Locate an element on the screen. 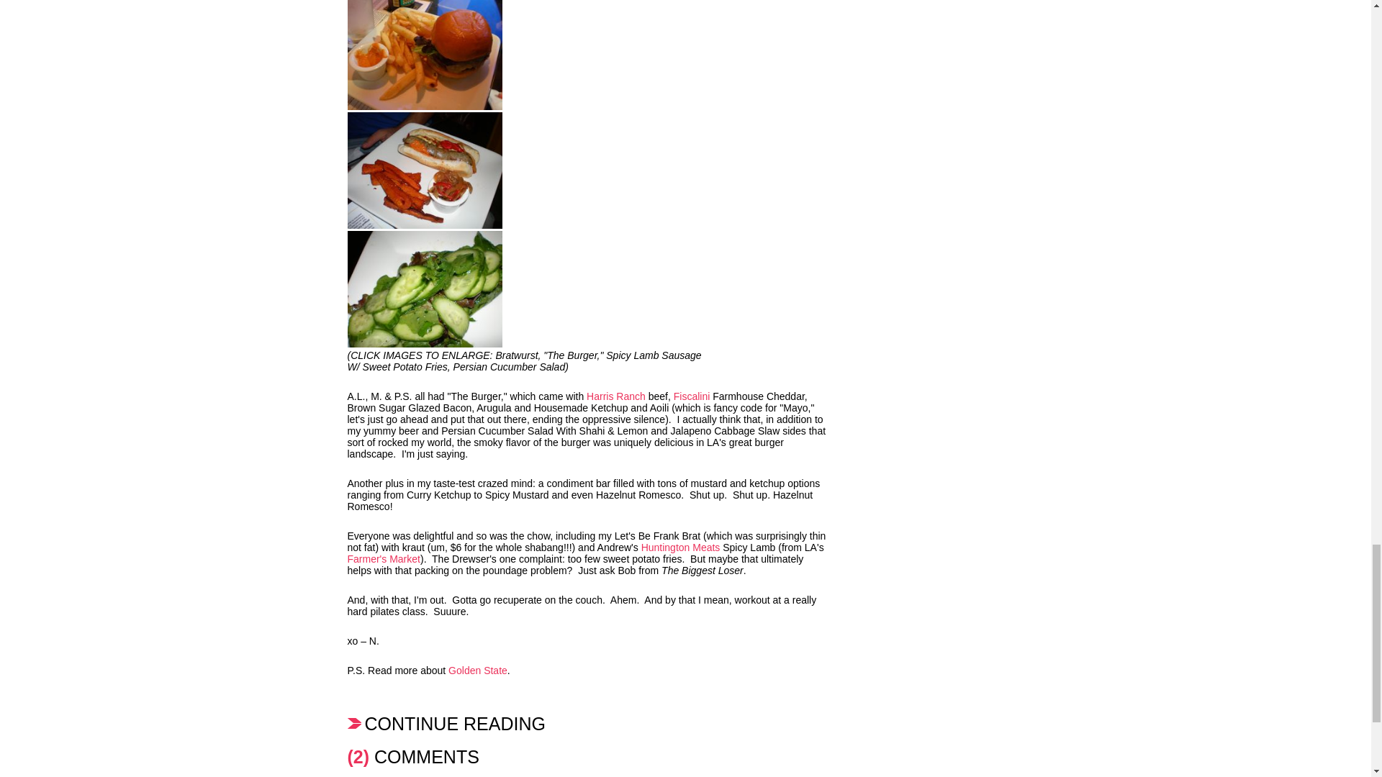 This screenshot has width=1382, height=777. CONTINUE READING is located at coordinates (586, 723).